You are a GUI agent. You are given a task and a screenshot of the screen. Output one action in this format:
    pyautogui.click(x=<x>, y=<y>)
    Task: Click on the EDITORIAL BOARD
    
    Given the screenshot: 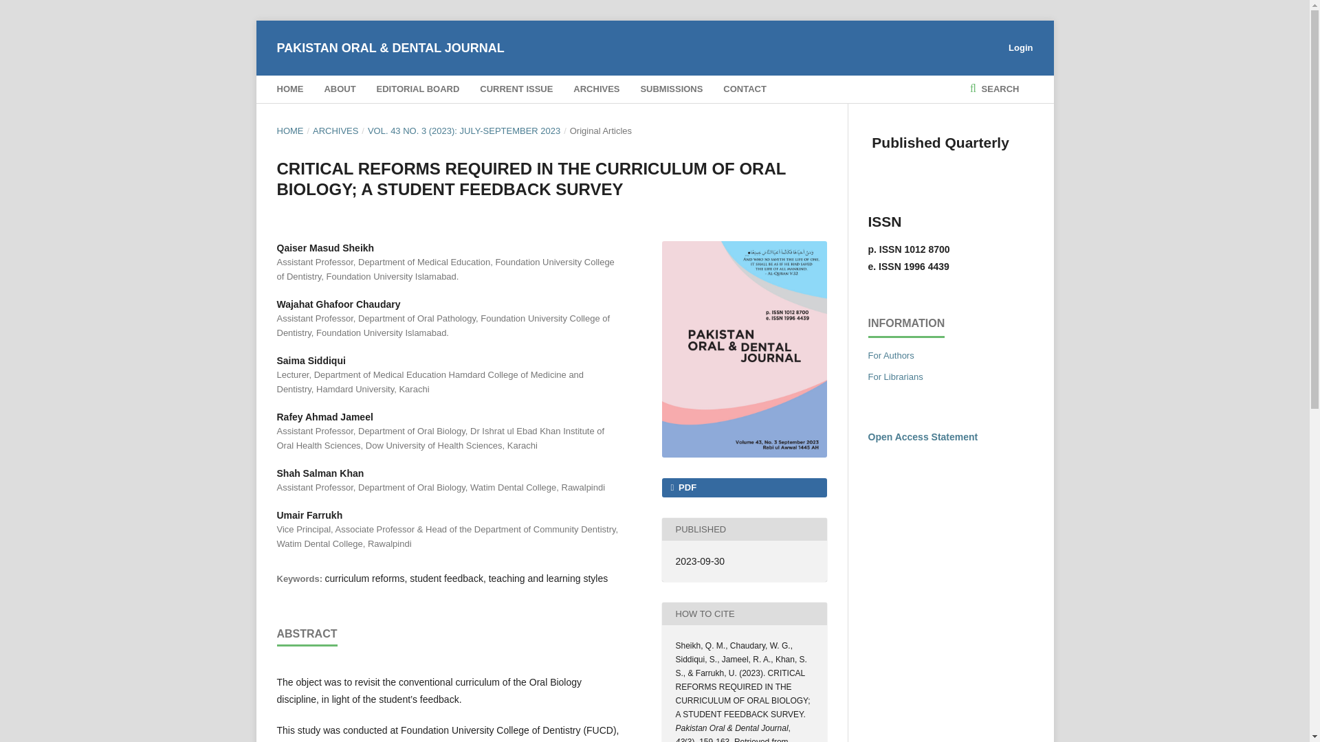 What is the action you would take?
    pyautogui.click(x=418, y=89)
    